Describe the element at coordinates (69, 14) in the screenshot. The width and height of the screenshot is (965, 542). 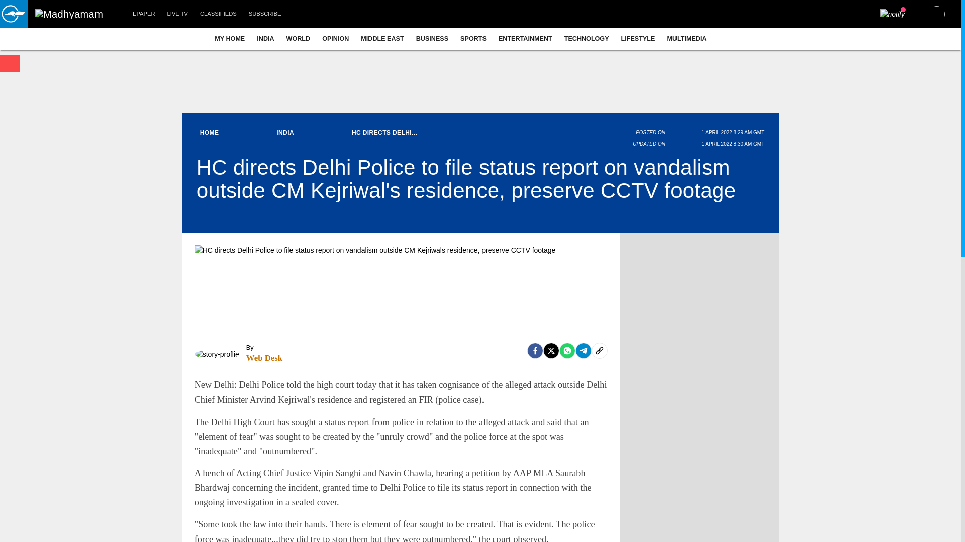
I see `Madhyamam` at that location.